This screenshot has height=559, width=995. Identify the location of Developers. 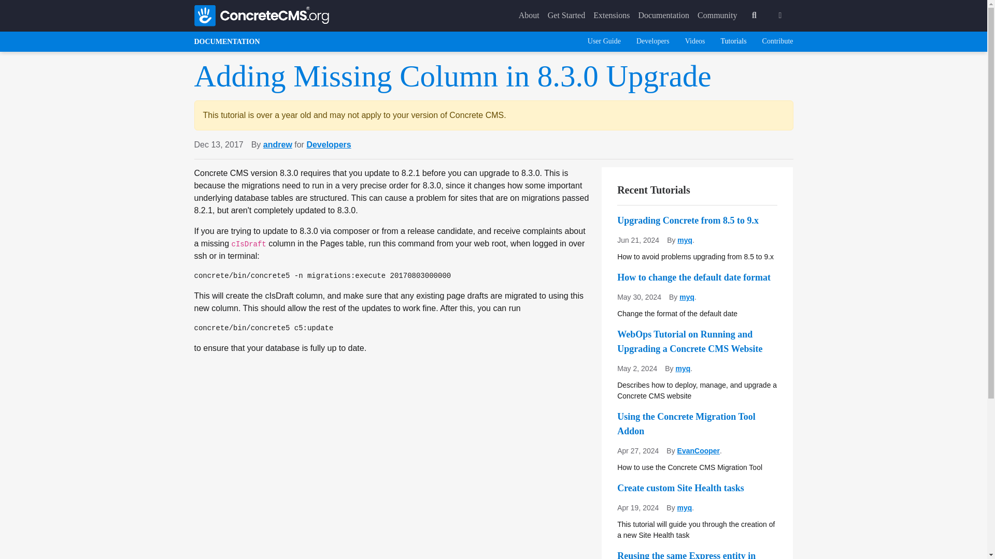
(329, 145).